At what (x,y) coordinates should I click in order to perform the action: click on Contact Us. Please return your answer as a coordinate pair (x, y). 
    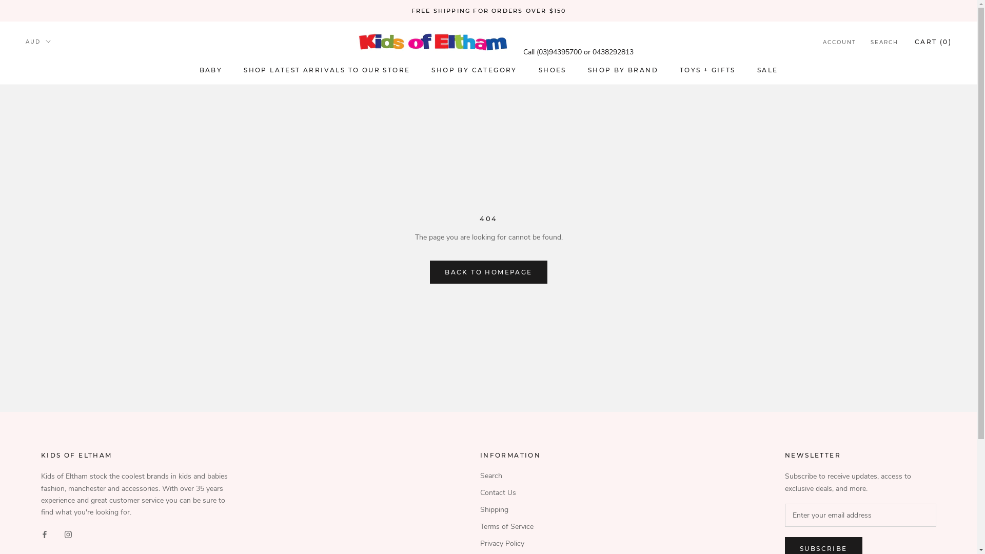
    Looking at the image, I should click on (510, 492).